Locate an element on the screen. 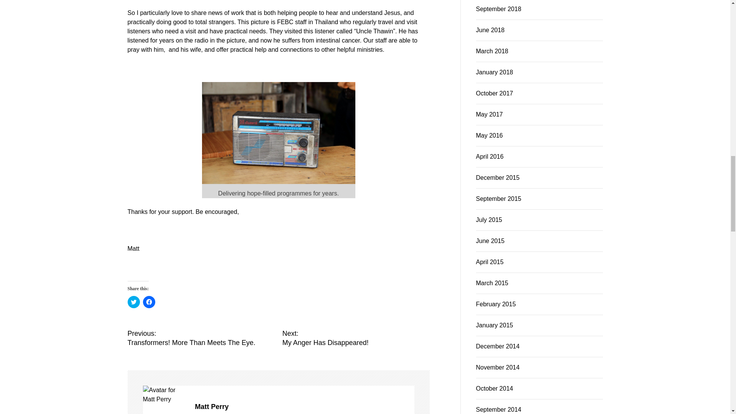 The width and height of the screenshot is (736, 414). Matt Perry is located at coordinates (355, 187).